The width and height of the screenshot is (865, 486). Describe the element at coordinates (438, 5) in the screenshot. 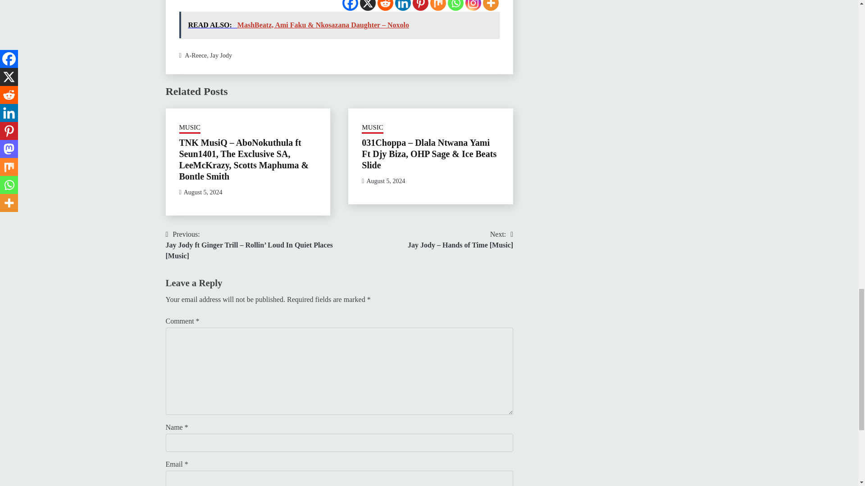

I see `Mix` at that location.